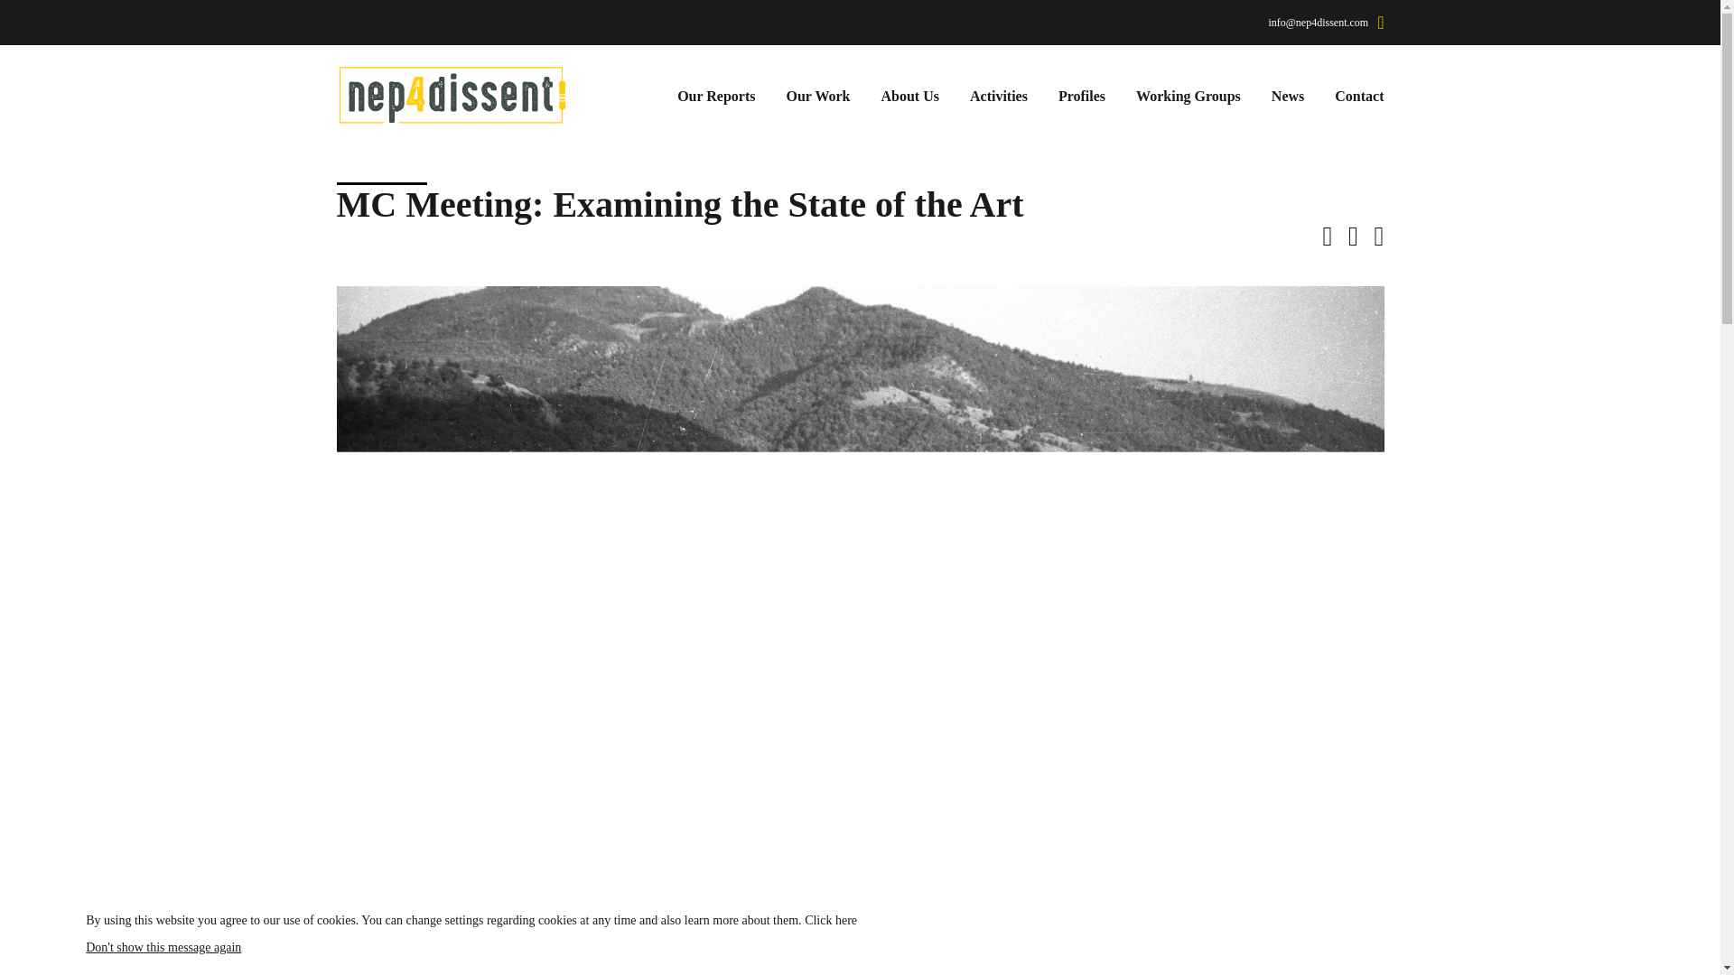 The height and width of the screenshot is (975, 1734). What do you see at coordinates (999, 96) in the screenshot?
I see `Activities` at bounding box center [999, 96].